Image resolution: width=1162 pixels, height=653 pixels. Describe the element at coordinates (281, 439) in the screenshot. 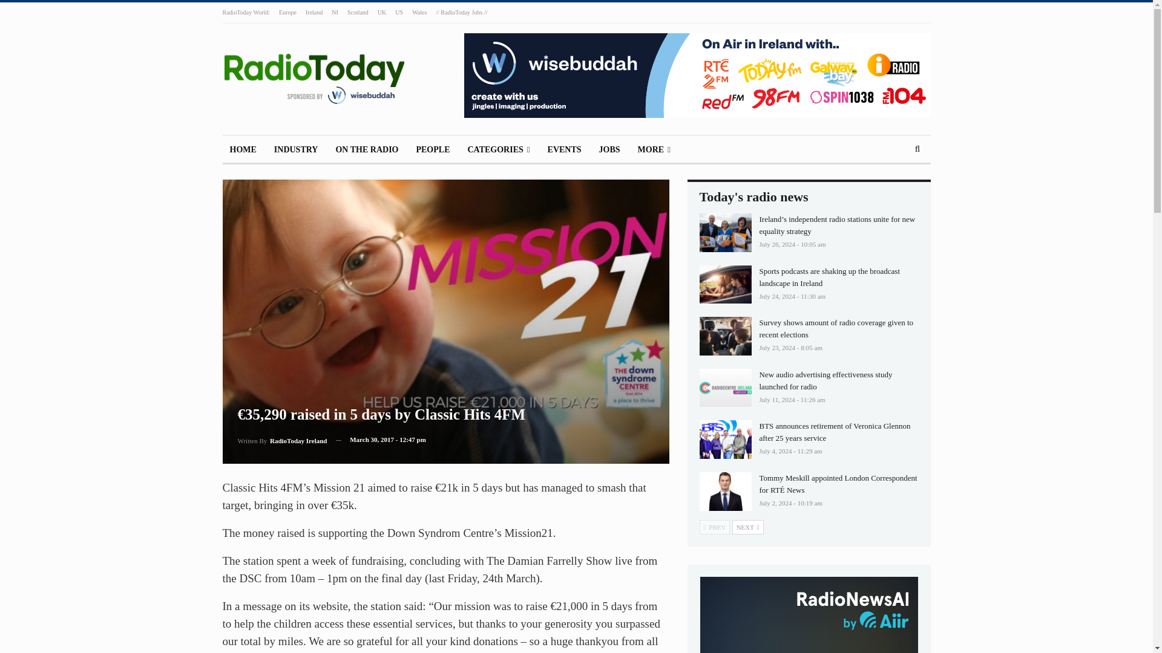

I see `Browse Author Articles` at that location.